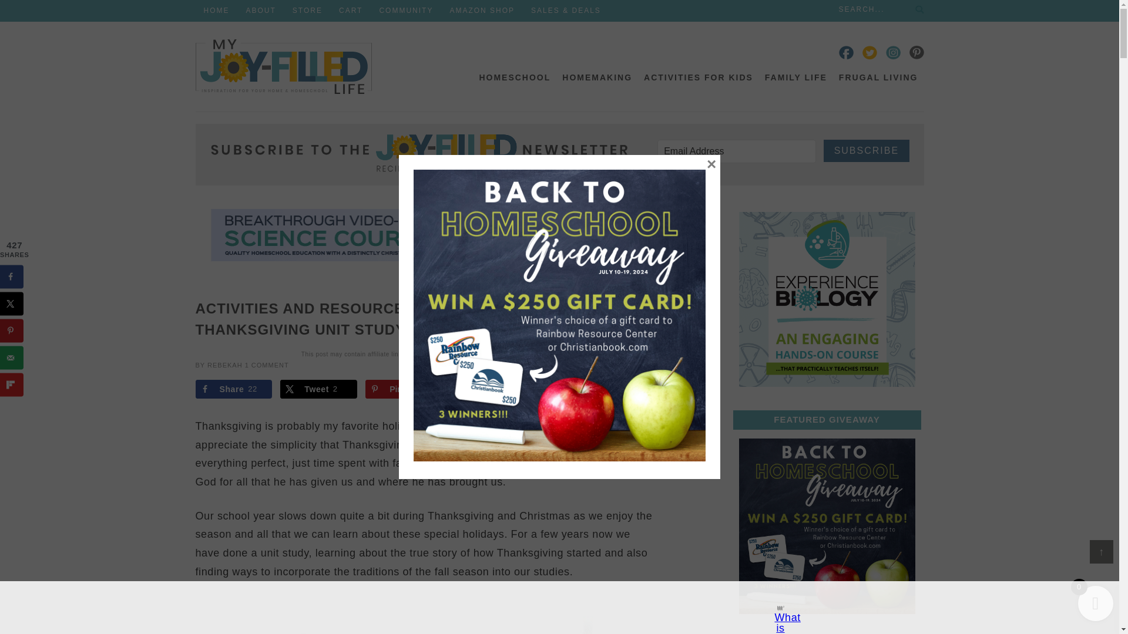 The image size is (1128, 634). What do you see at coordinates (489, 389) in the screenshot?
I see `Send over email` at bounding box center [489, 389].